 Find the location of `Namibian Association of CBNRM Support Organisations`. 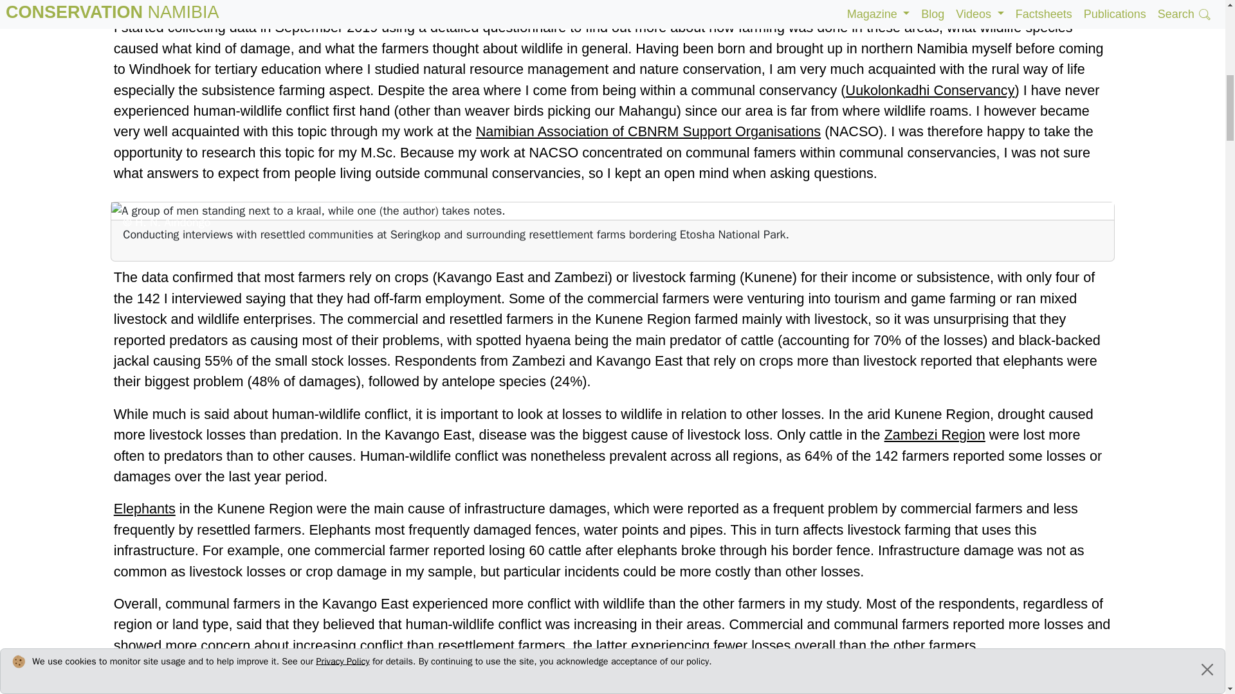

Namibian Association of CBNRM Support Organisations is located at coordinates (648, 131).